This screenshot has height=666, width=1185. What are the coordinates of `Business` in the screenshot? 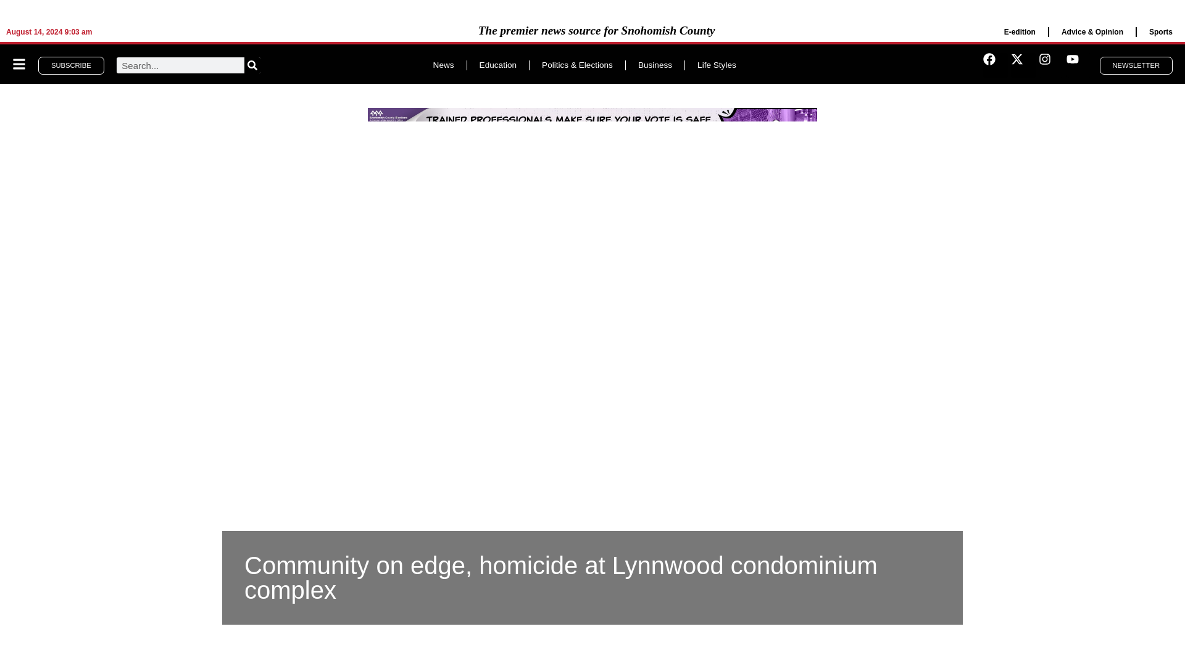 It's located at (655, 65).